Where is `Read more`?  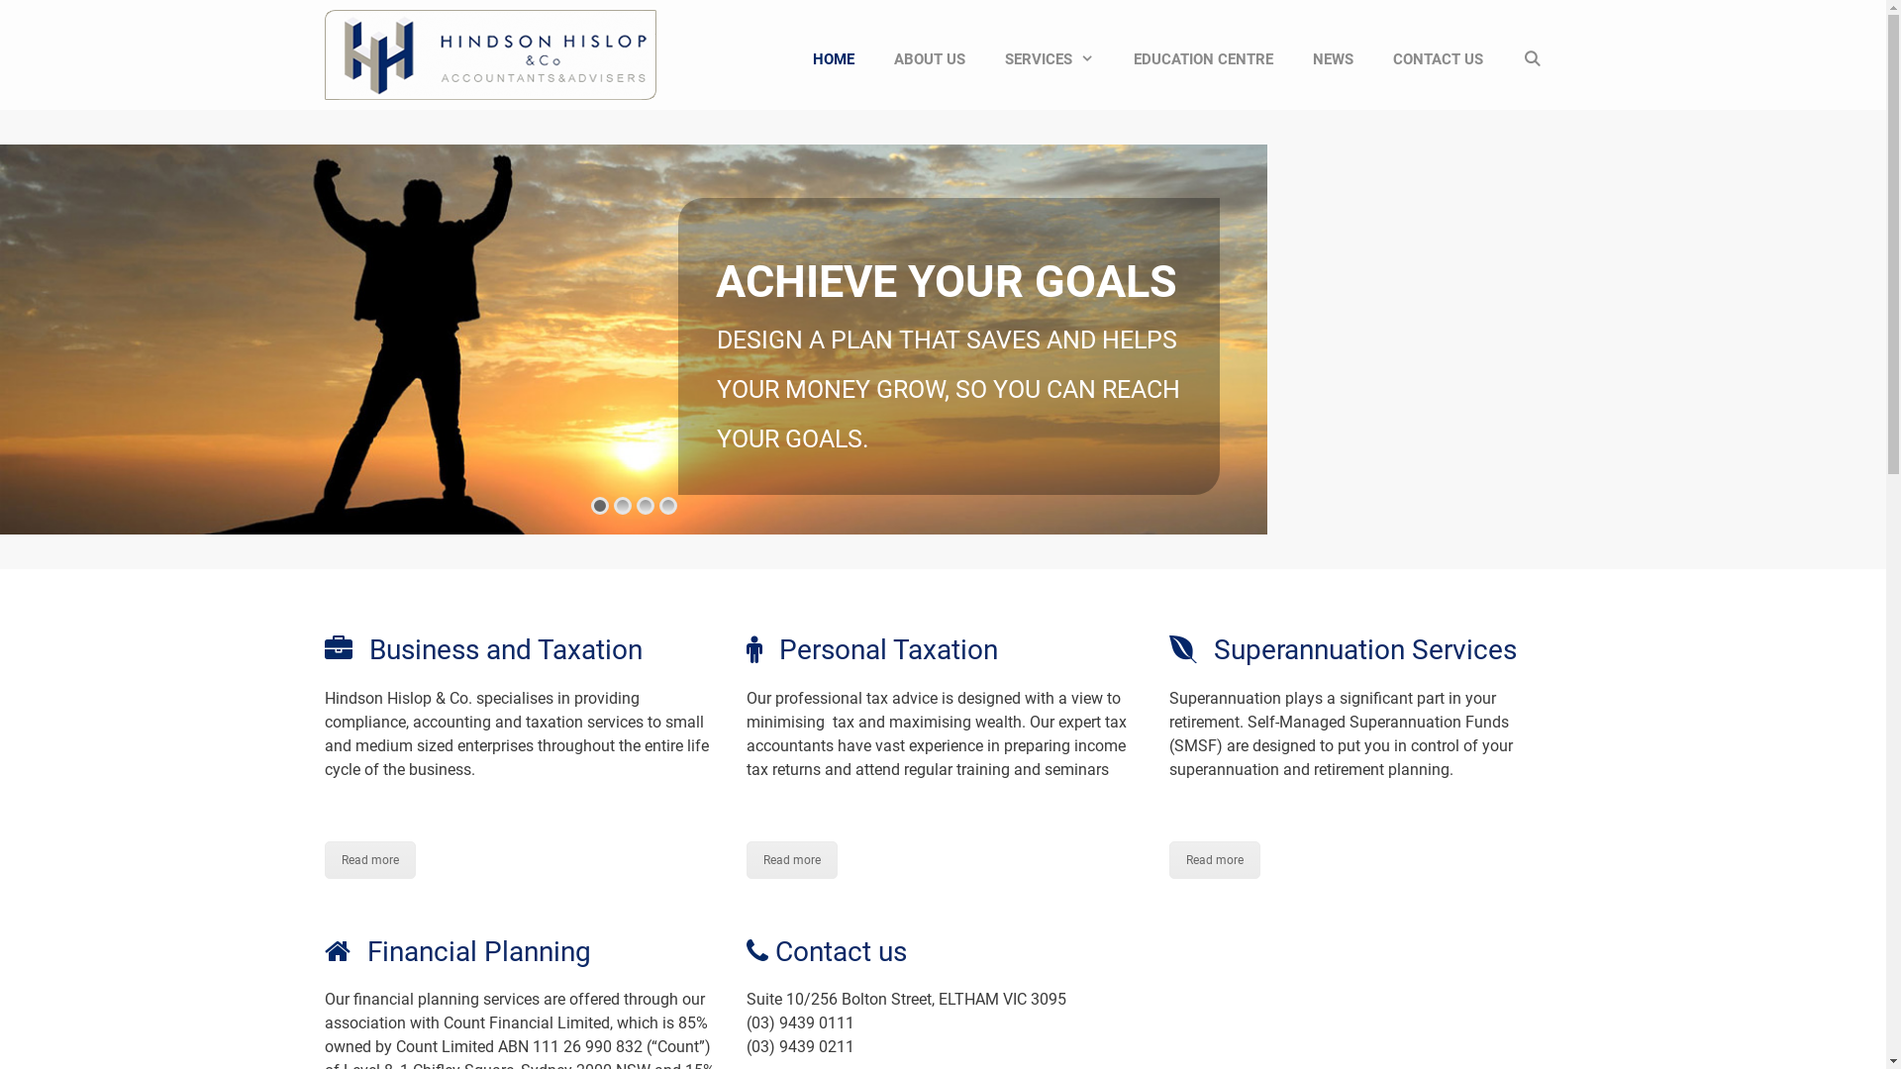
Read more is located at coordinates (370, 860).